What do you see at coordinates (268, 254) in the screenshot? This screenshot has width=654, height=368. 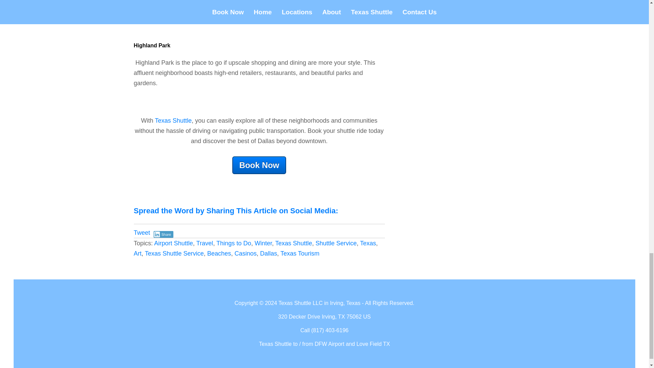 I see `Dallas` at bounding box center [268, 254].